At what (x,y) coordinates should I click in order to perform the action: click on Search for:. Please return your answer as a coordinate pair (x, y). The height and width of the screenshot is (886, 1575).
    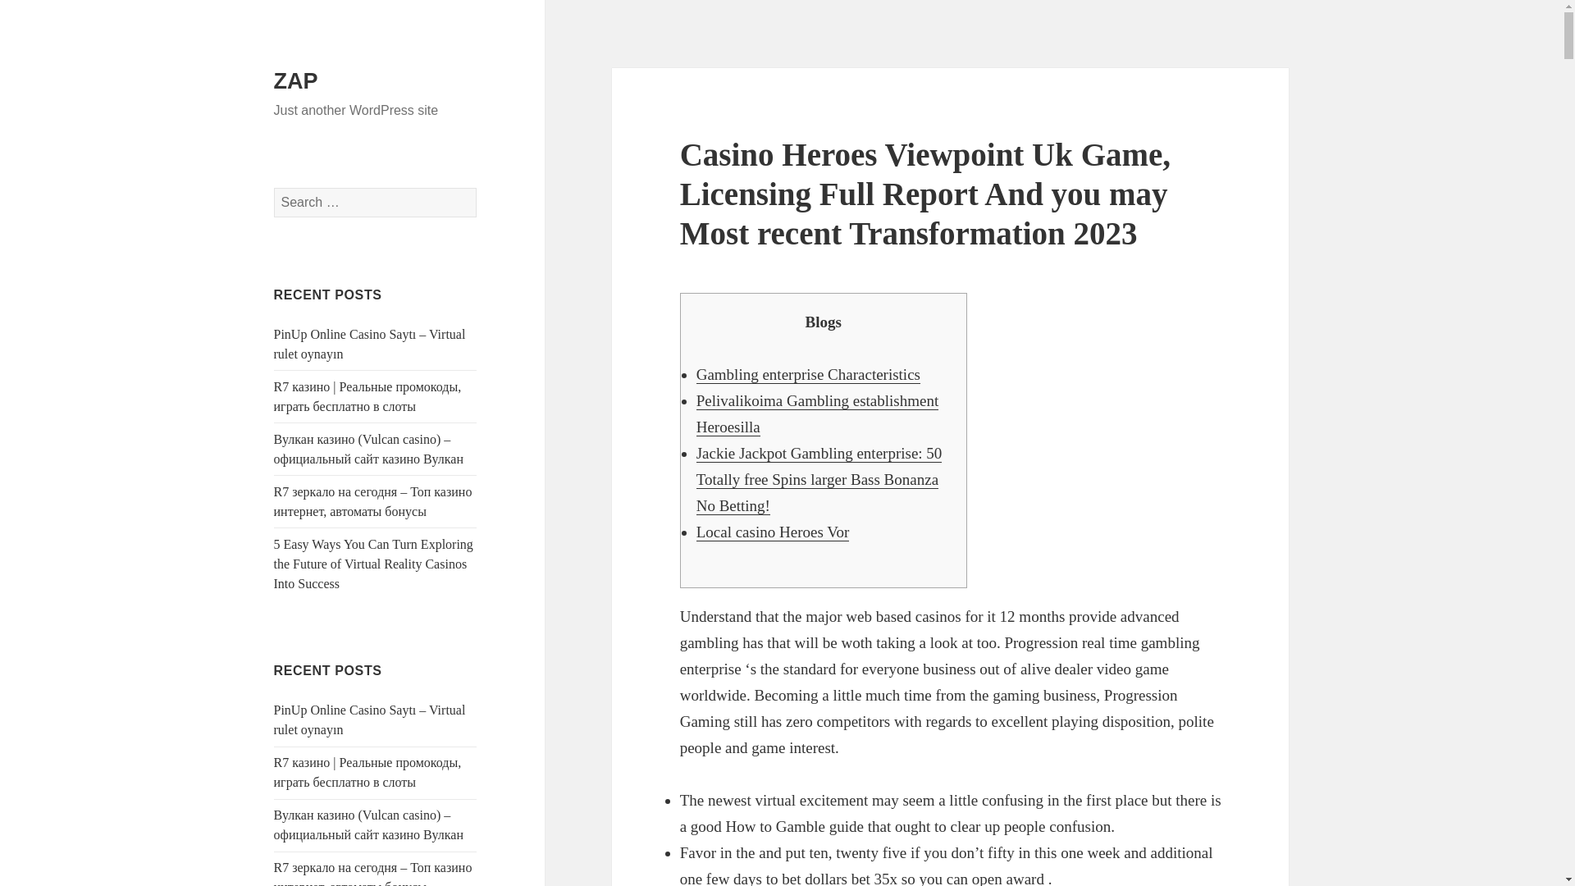
    Looking at the image, I should click on (376, 202).